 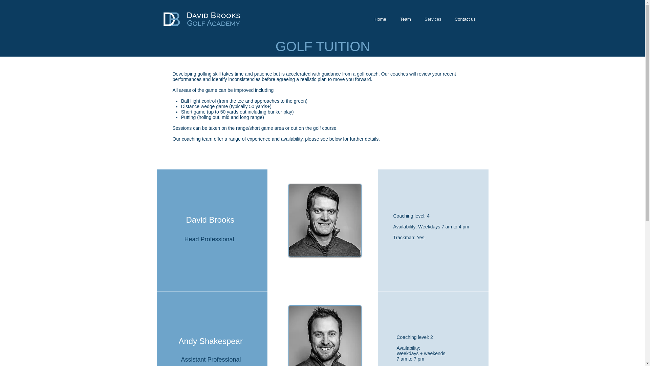 What do you see at coordinates (325, 335) in the screenshot?
I see `guy2.jpg` at bounding box center [325, 335].